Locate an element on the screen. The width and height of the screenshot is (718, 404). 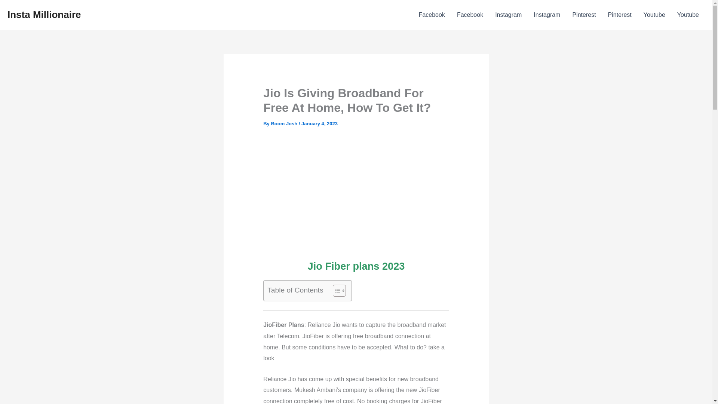
Facebook is located at coordinates (470, 15).